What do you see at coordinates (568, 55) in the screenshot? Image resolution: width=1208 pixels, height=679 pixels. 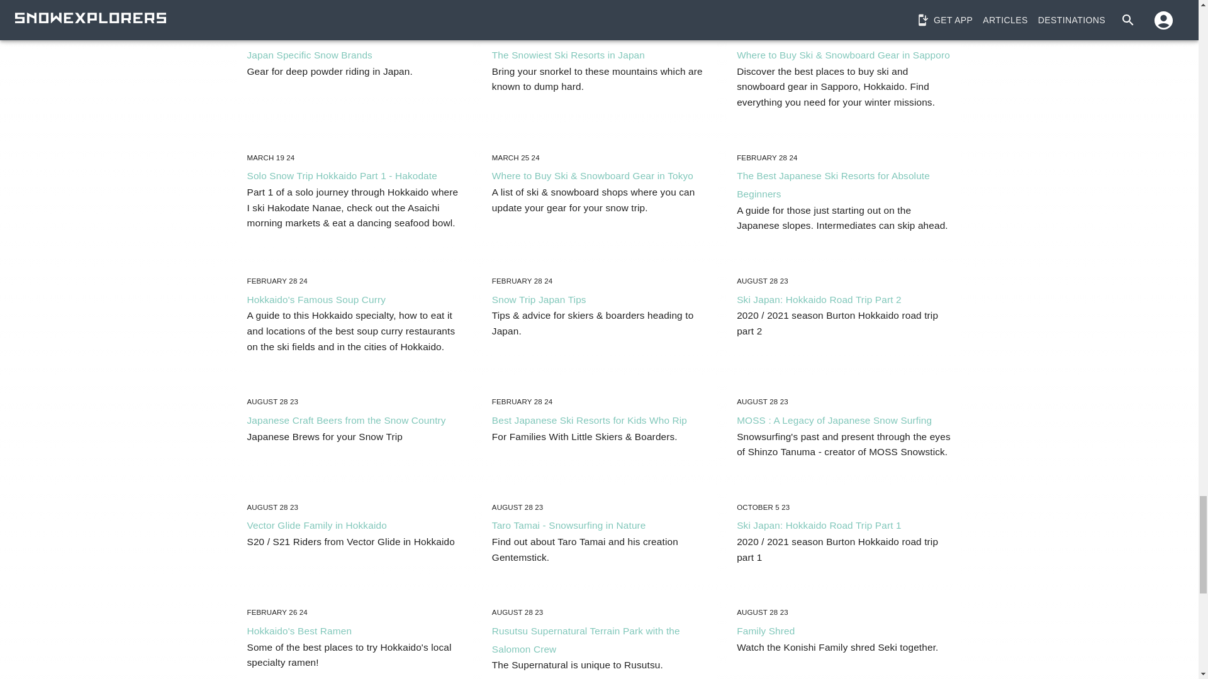 I see `The Snowiest Ski Resorts in Japan` at bounding box center [568, 55].